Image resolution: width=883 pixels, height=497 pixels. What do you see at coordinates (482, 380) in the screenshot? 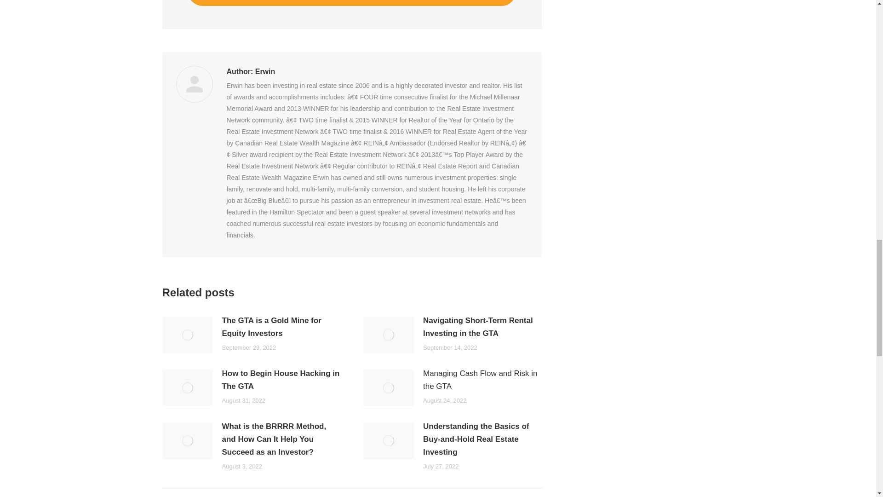
I see `Managing Cash Flow and Risk in the GTA` at bounding box center [482, 380].